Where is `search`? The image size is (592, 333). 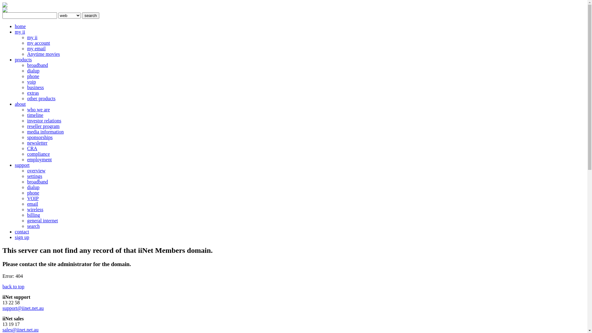
search is located at coordinates (91, 15).